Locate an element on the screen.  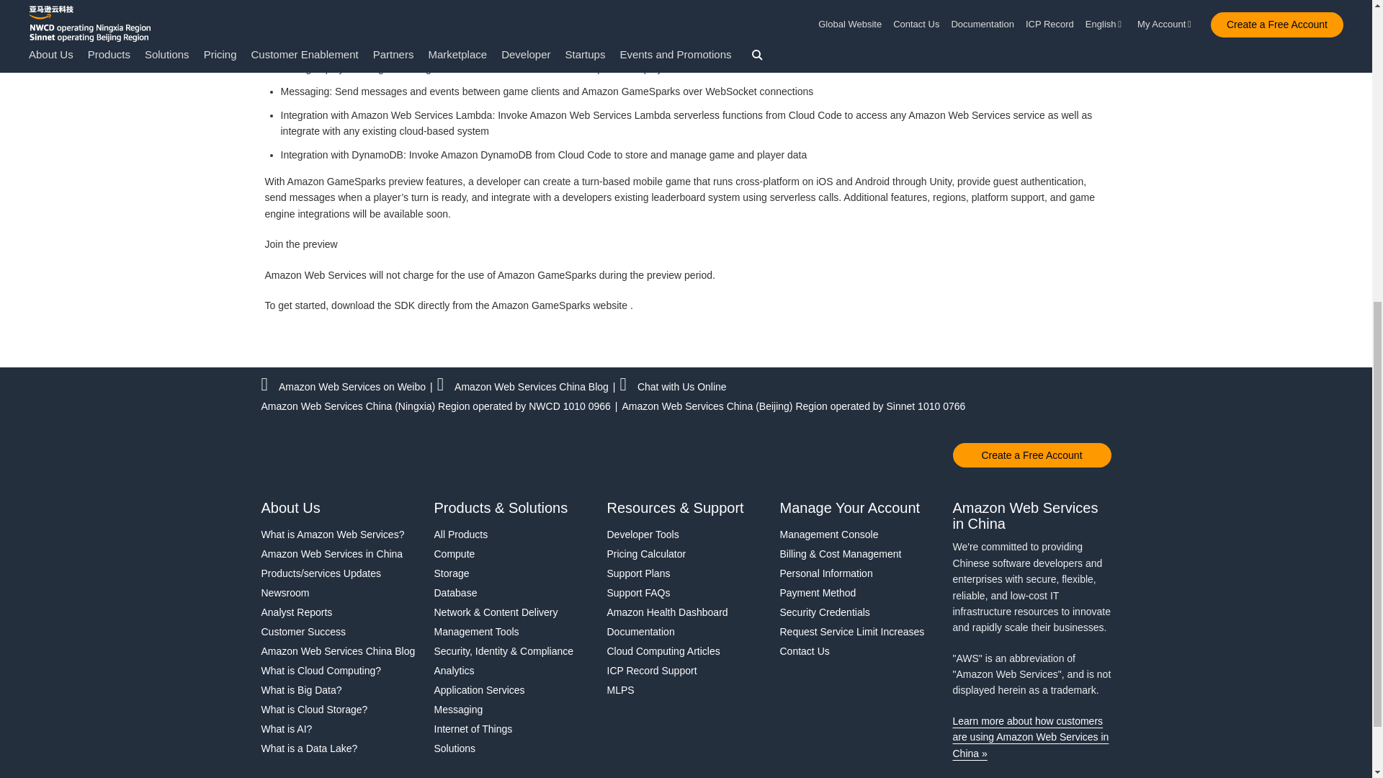
Amazon Web Services in China is located at coordinates (340, 553).